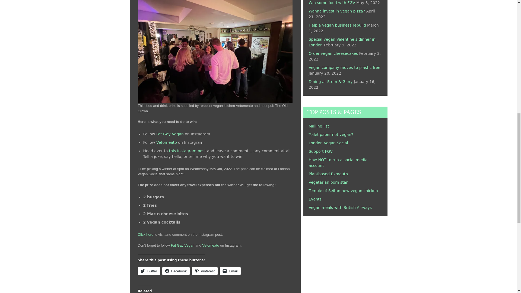 The image size is (521, 293). Describe the element at coordinates (230, 271) in the screenshot. I see `Click to email a link to a friend` at that location.